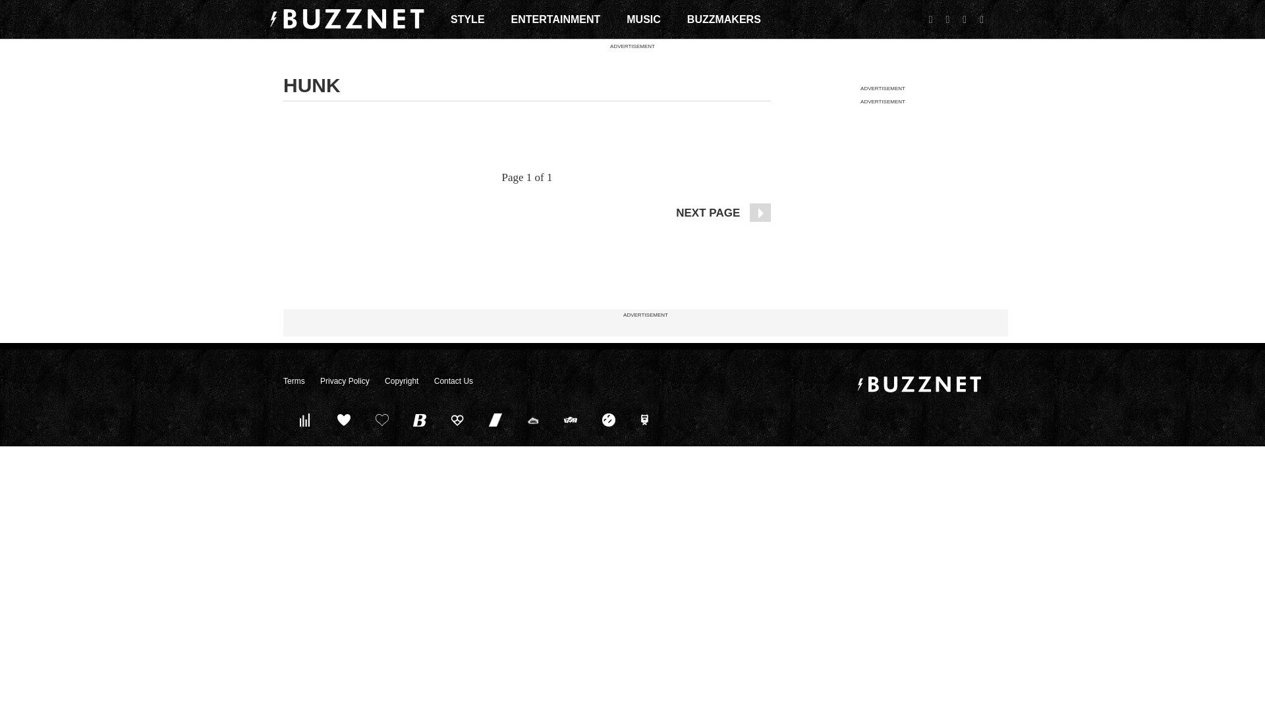 This screenshot has width=1265, height=711. Describe the element at coordinates (495, 419) in the screenshot. I see `Trend Chaser` at that location.